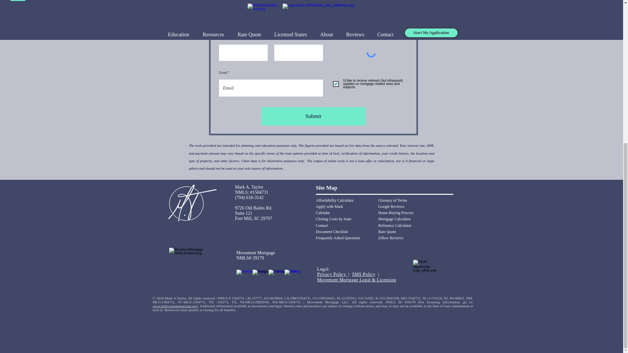 The height and width of the screenshot is (353, 628). Describe the element at coordinates (338, 238) in the screenshot. I see `Frequently Asked Questions` at that location.